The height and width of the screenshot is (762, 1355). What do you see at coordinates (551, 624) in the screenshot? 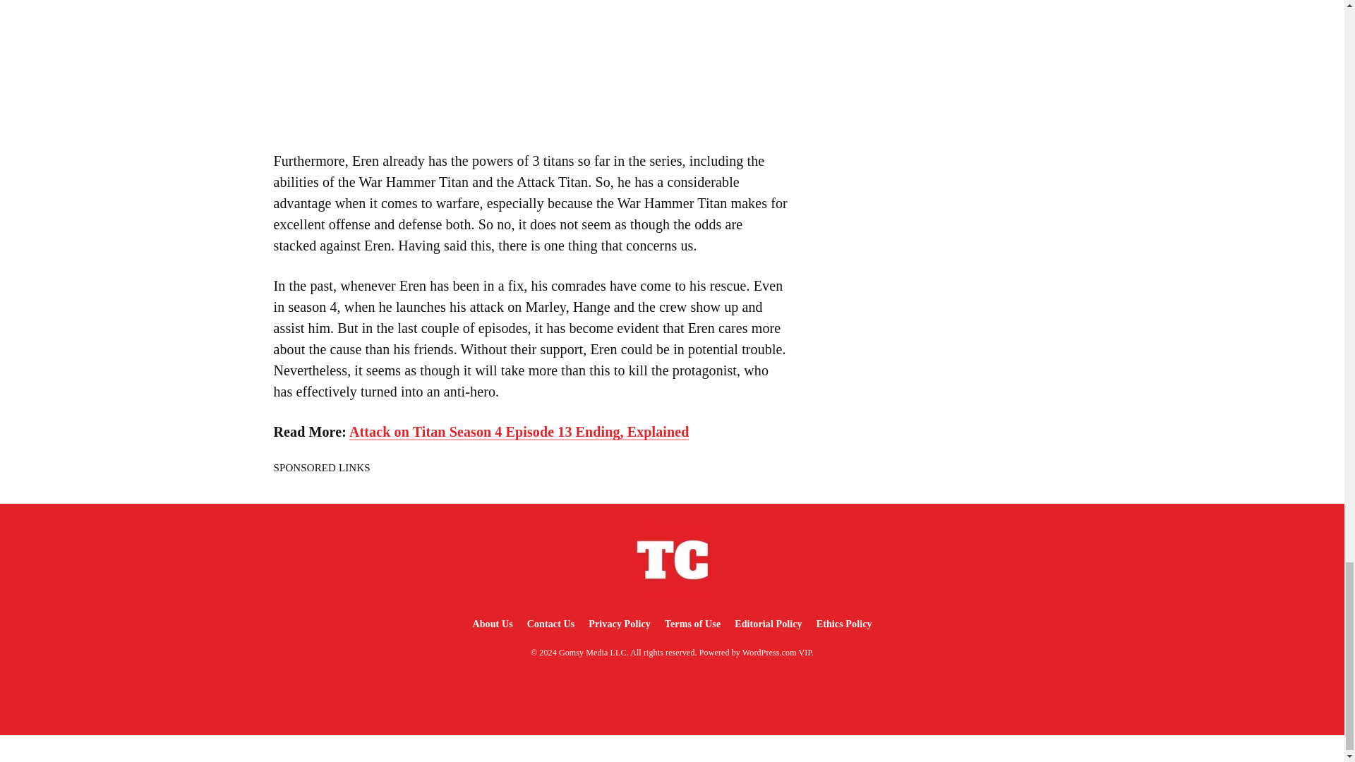
I see `Contact Us` at bounding box center [551, 624].